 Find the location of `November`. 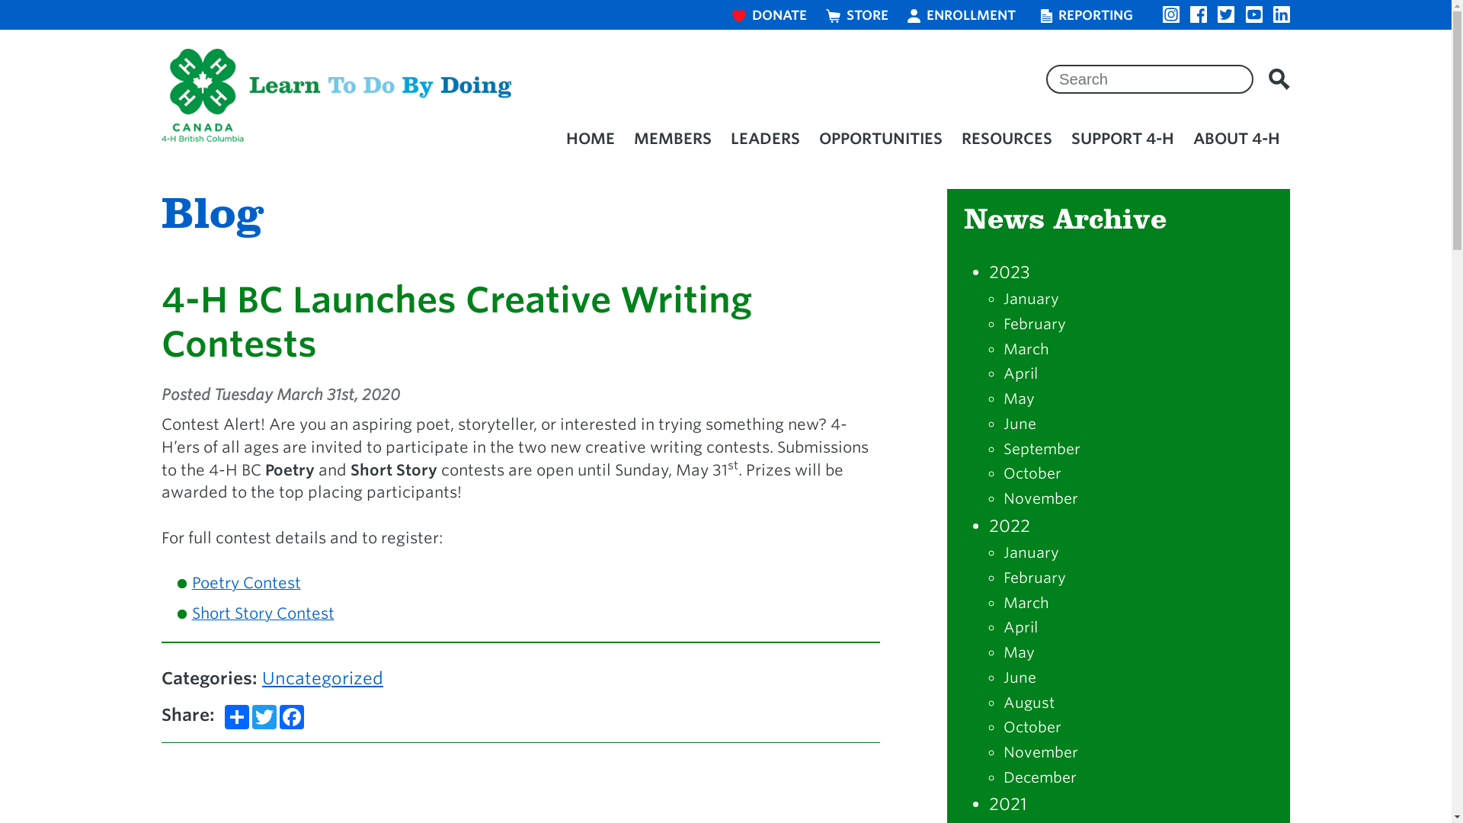

November is located at coordinates (1041, 752).